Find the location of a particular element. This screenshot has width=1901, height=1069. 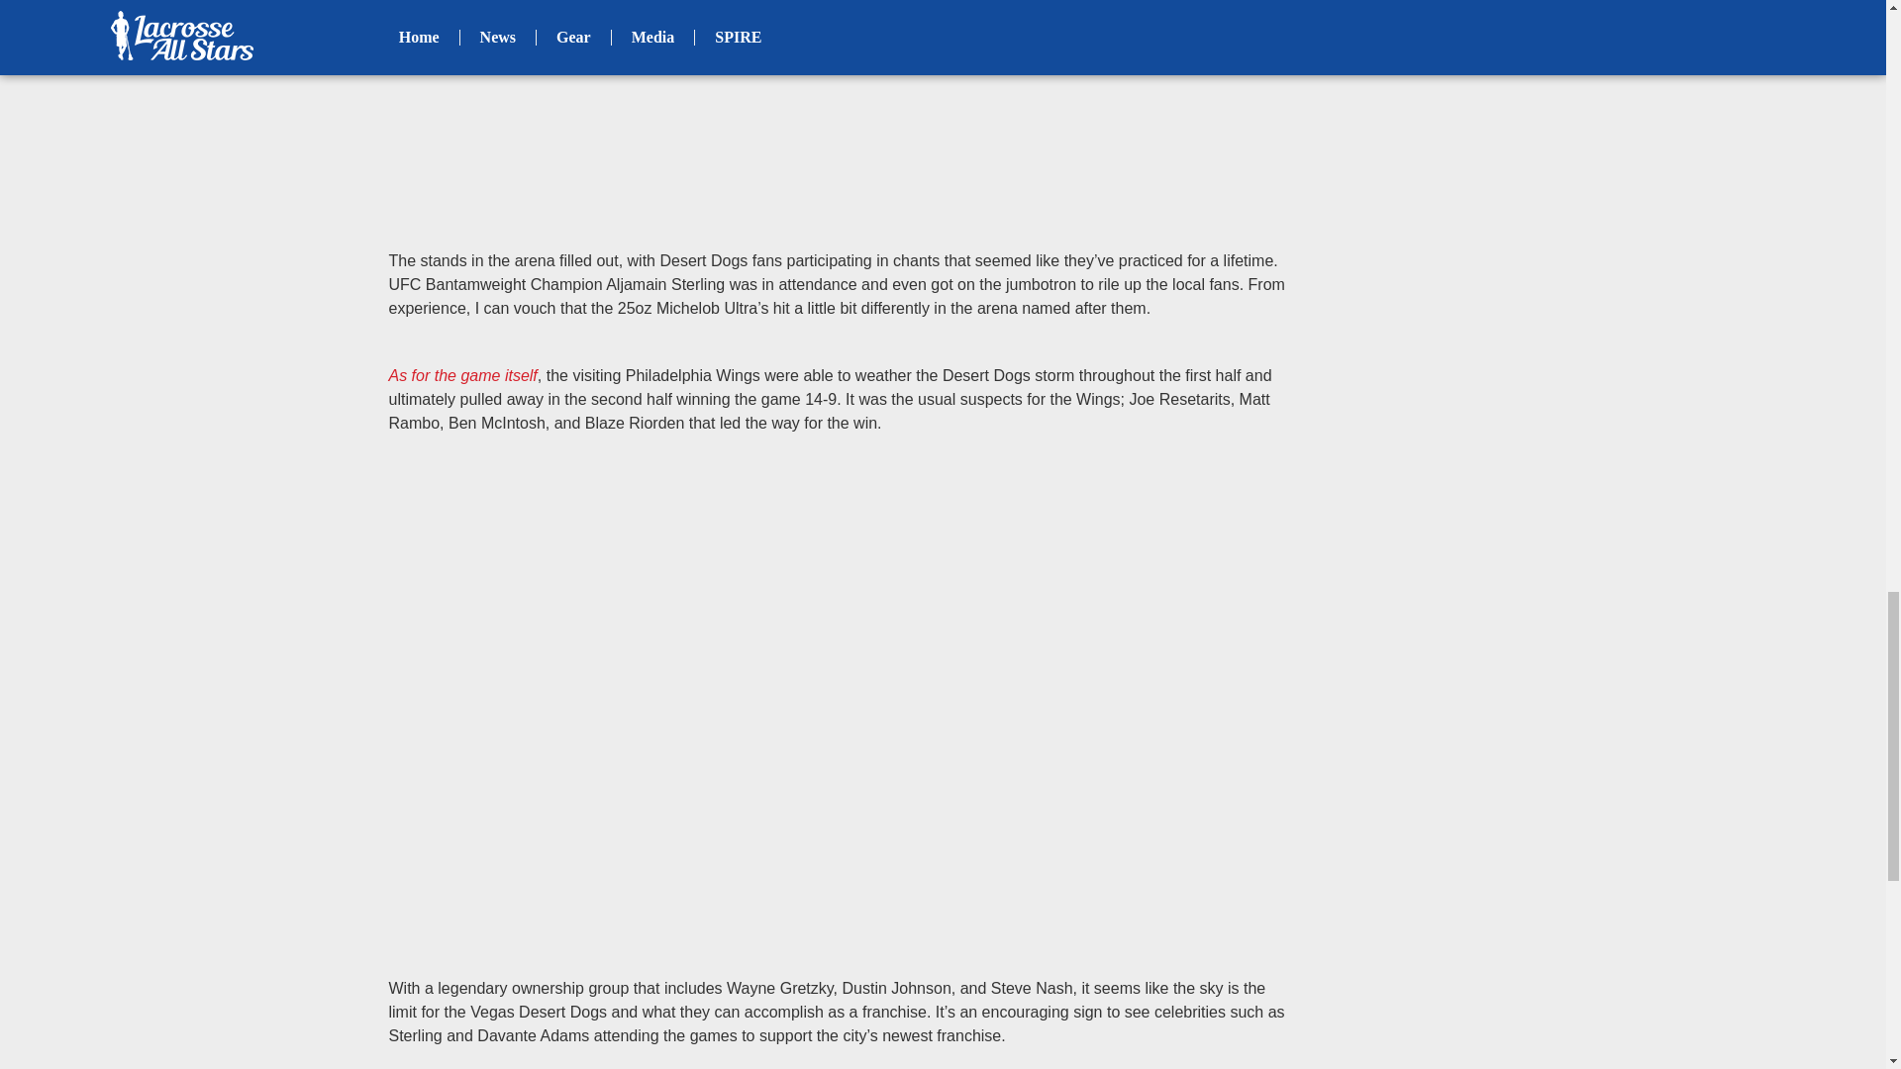

As for the game itself is located at coordinates (461, 375).